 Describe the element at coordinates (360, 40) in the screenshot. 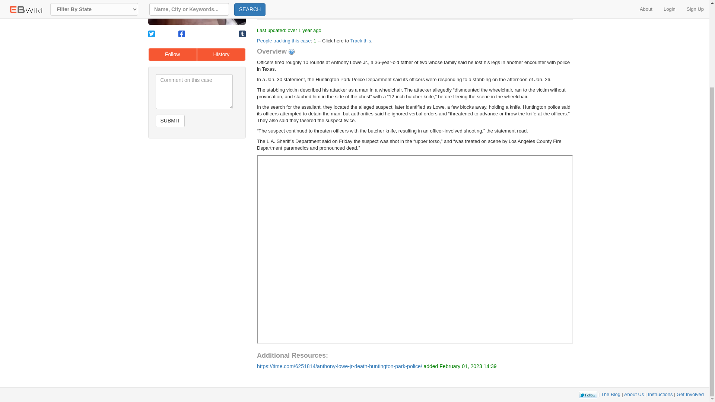

I see `Track this` at that location.